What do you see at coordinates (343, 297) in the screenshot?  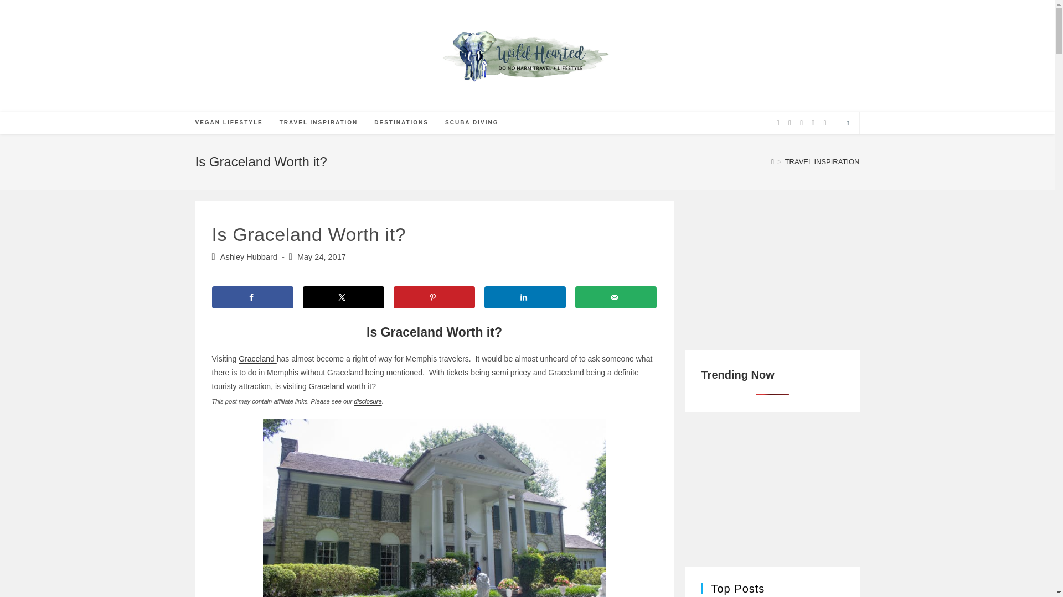 I see `Share on X` at bounding box center [343, 297].